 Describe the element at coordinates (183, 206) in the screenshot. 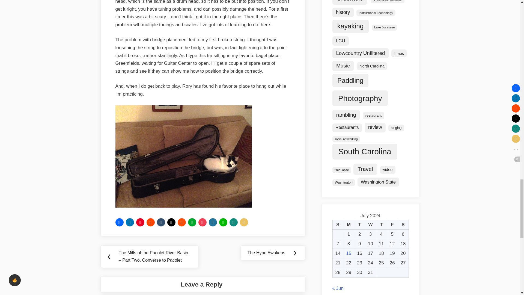

I see `Birthday Banjo` at that location.